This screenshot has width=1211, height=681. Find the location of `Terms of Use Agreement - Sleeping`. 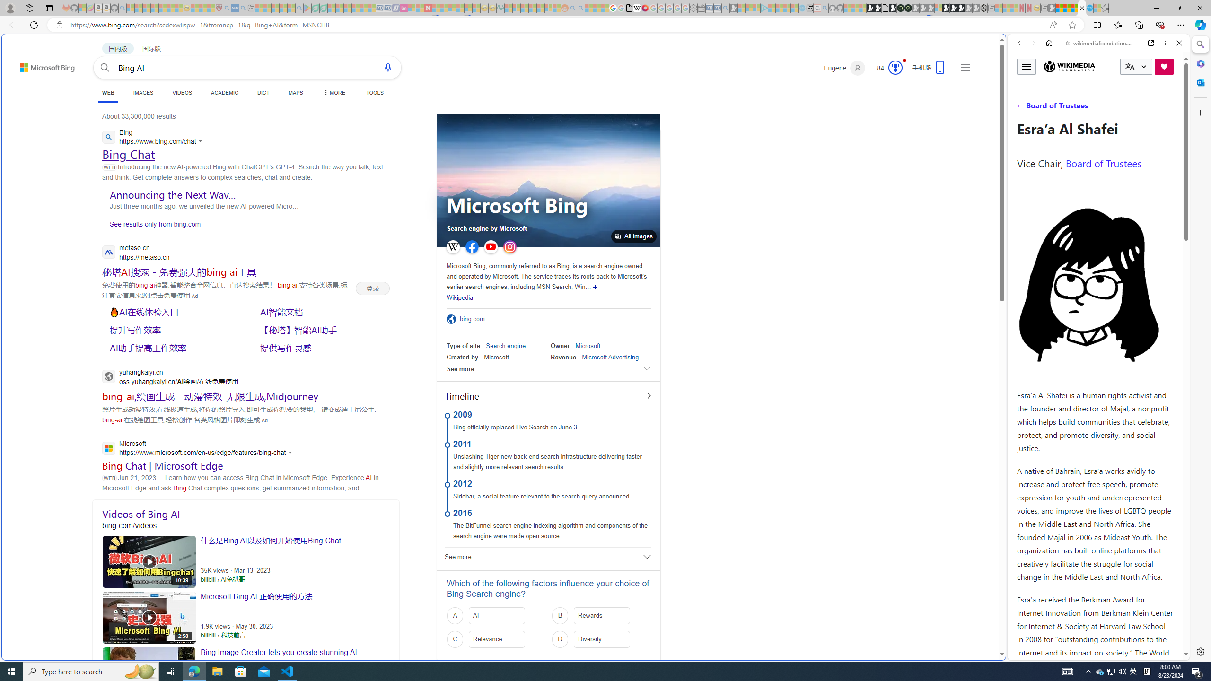

Terms of Use Agreement - Sleeping is located at coordinates (315, 8).